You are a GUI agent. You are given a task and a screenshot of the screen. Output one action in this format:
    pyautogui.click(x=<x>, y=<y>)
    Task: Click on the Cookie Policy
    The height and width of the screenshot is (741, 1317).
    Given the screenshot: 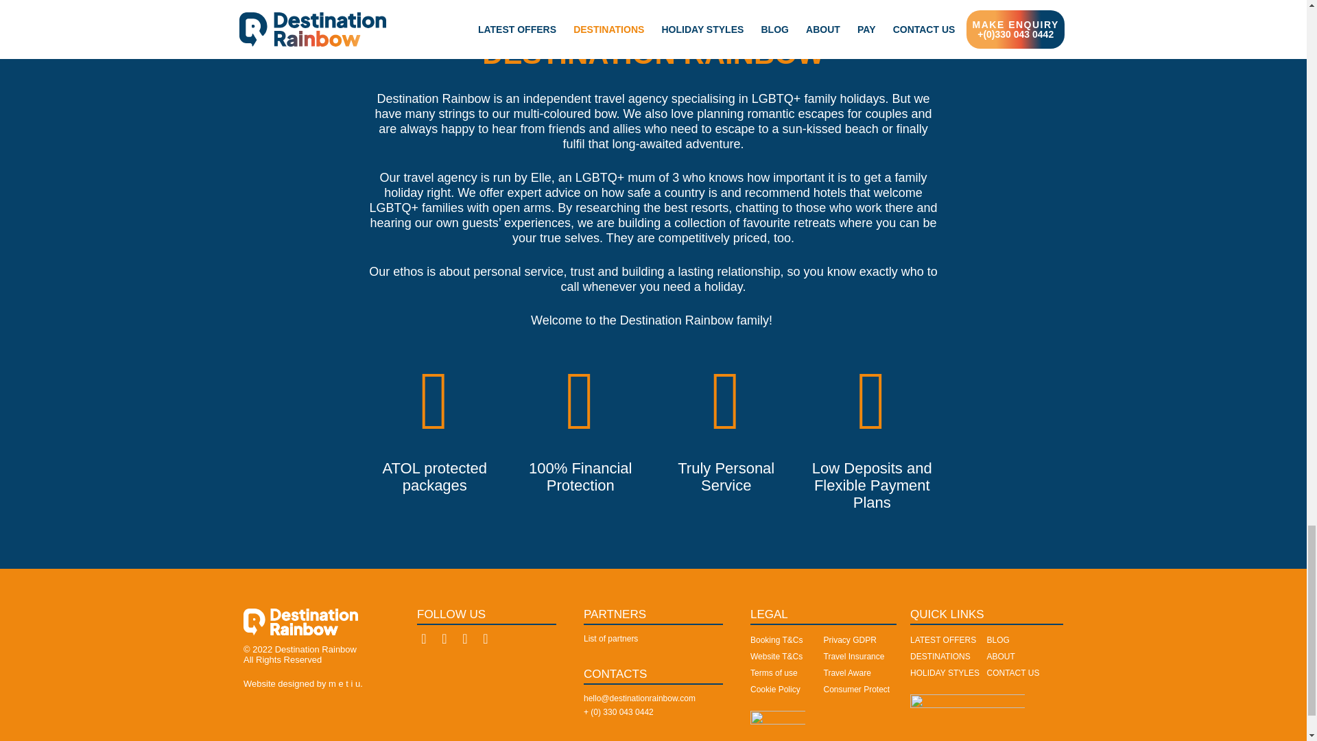 What is the action you would take?
    pyautogui.click(x=775, y=689)
    